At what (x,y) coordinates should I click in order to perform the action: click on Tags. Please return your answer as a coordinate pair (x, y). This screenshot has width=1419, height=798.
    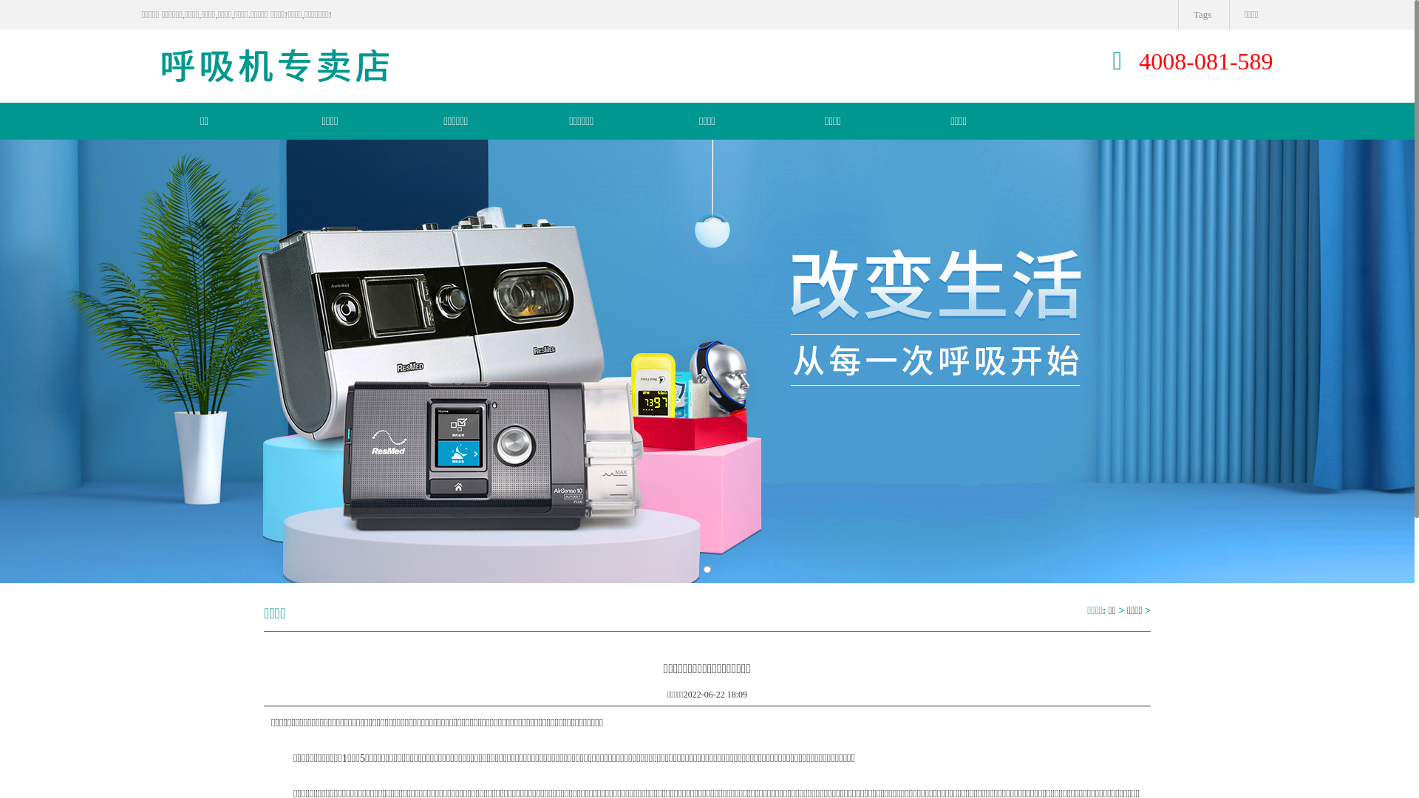
    Looking at the image, I should click on (1202, 15).